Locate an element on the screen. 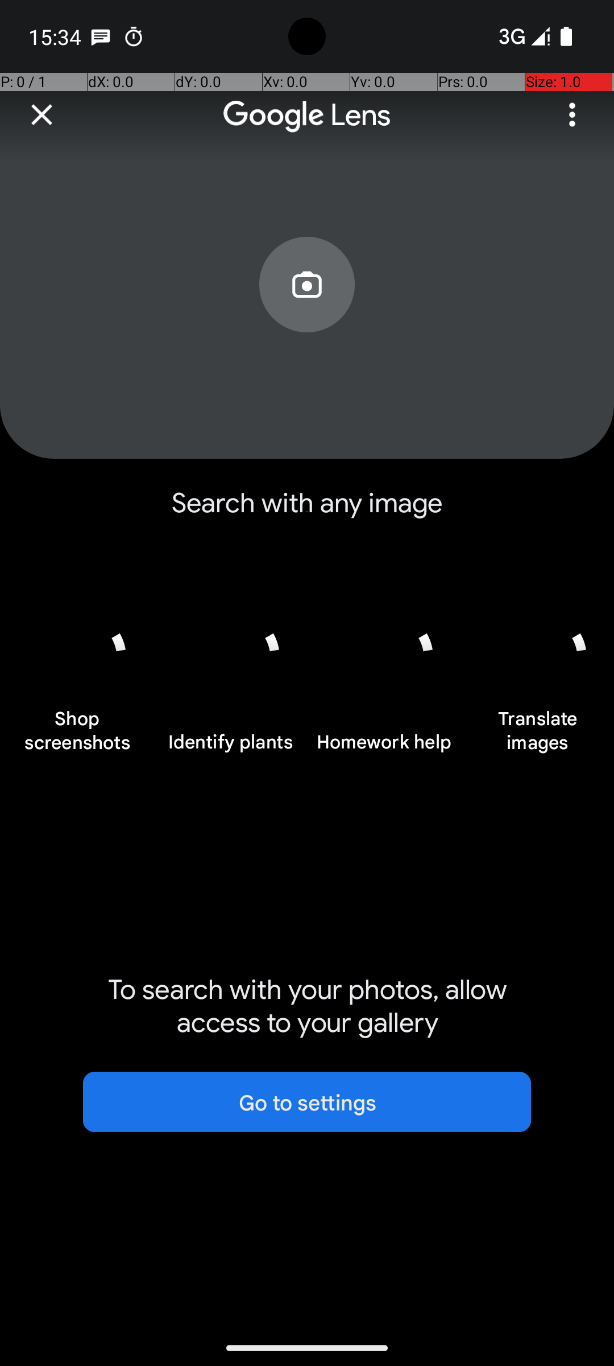 The height and width of the screenshot is (1366, 614). Homework help is located at coordinates (384, 748).